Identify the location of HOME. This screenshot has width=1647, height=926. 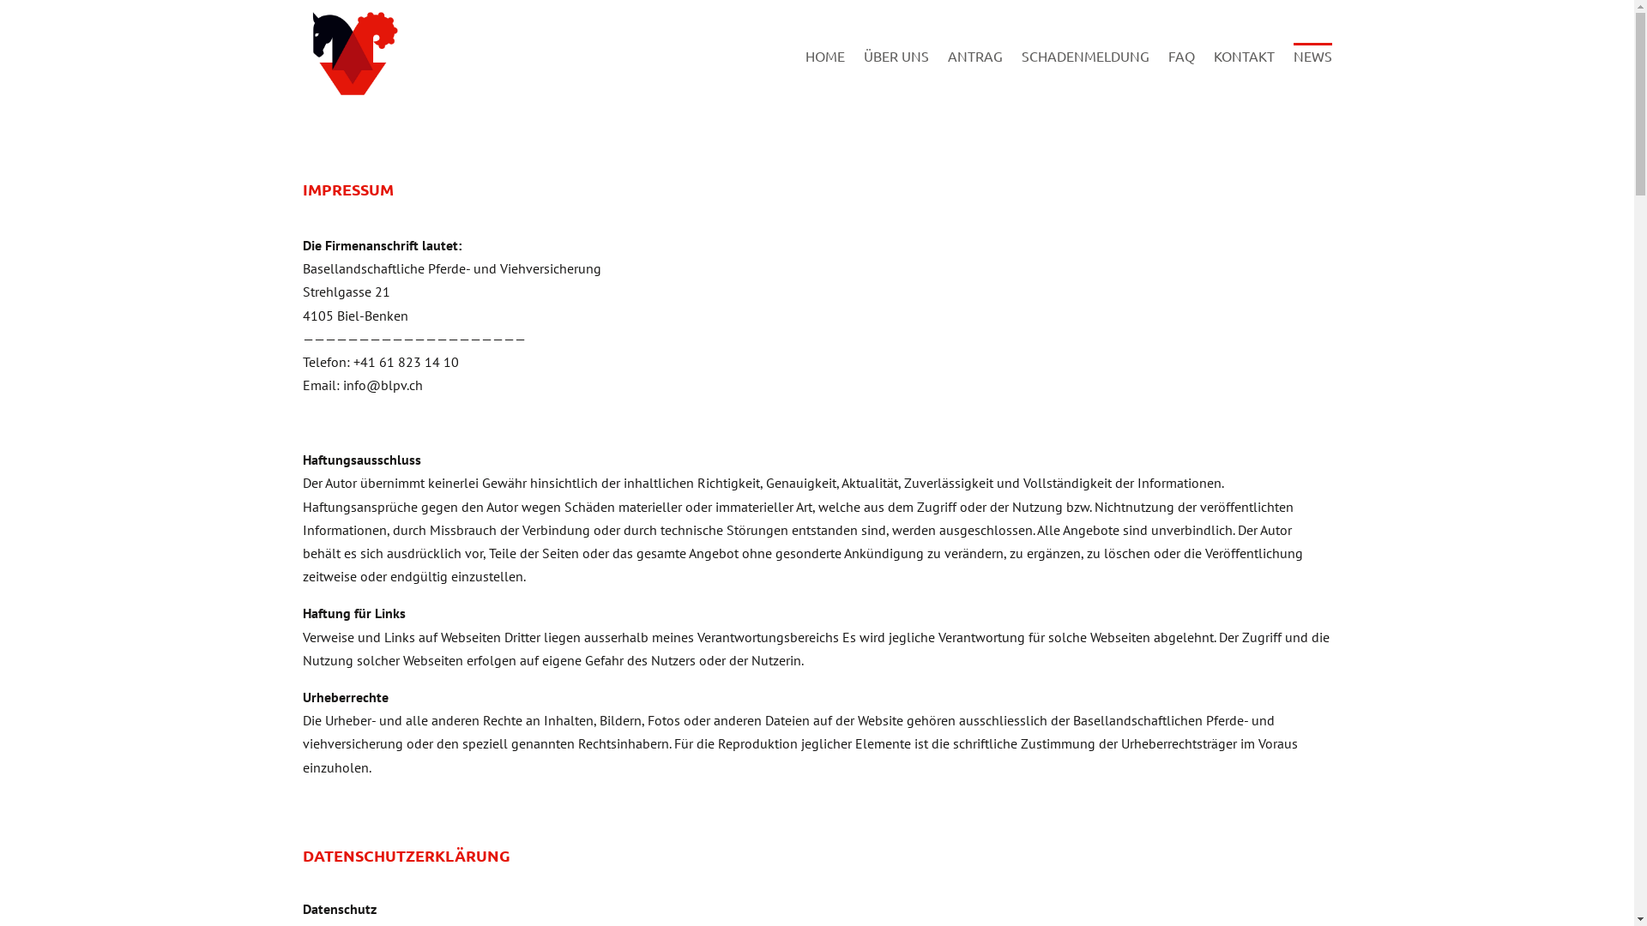
(823, 77).